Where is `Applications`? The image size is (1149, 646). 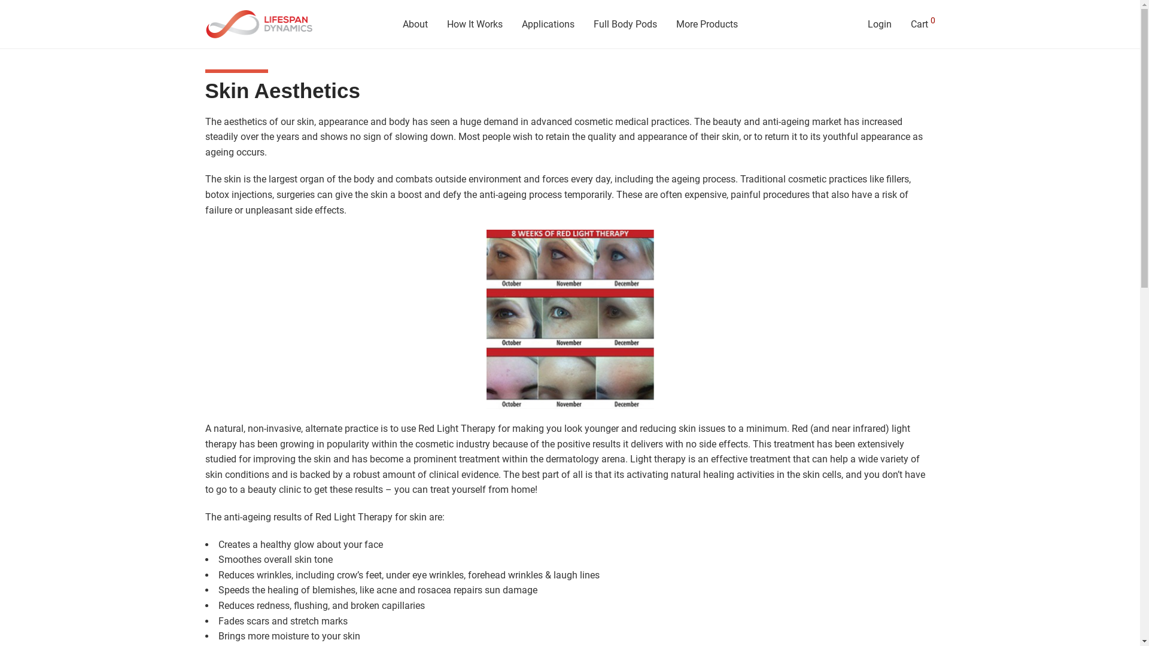
Applications is located at coordinates (548, 25).